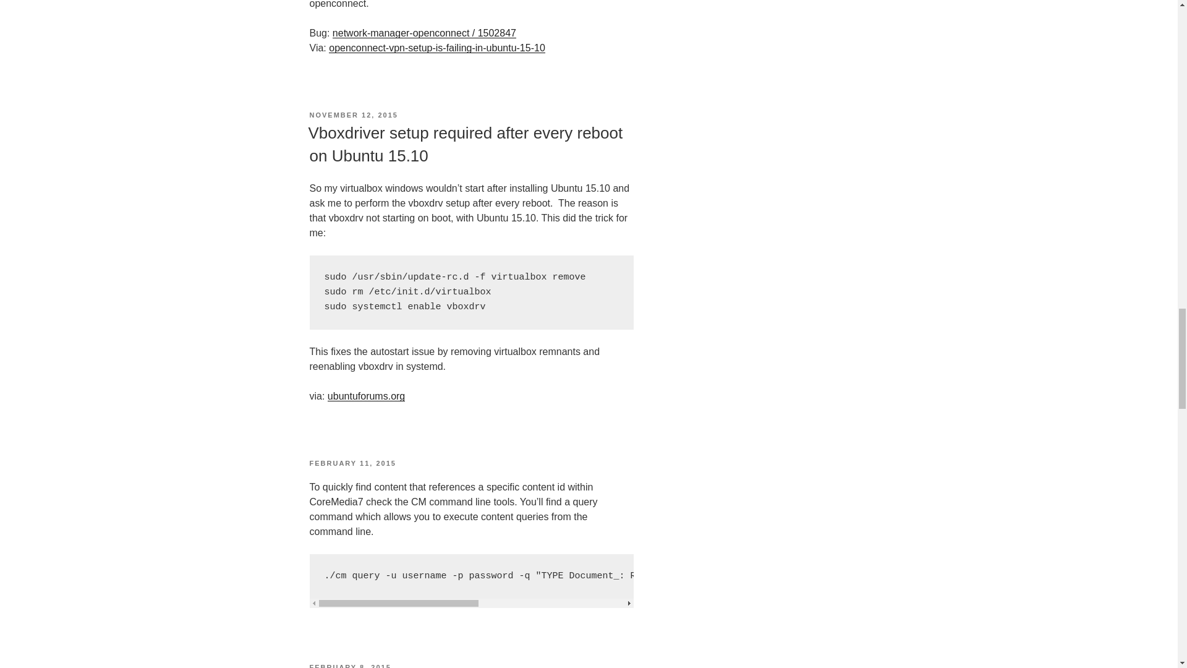 This screenshot has height=668, width=1187. Describe the element at coordinates (349, 666) in the screenshot. I see `FEBRUARY 8, 2015` at that location.